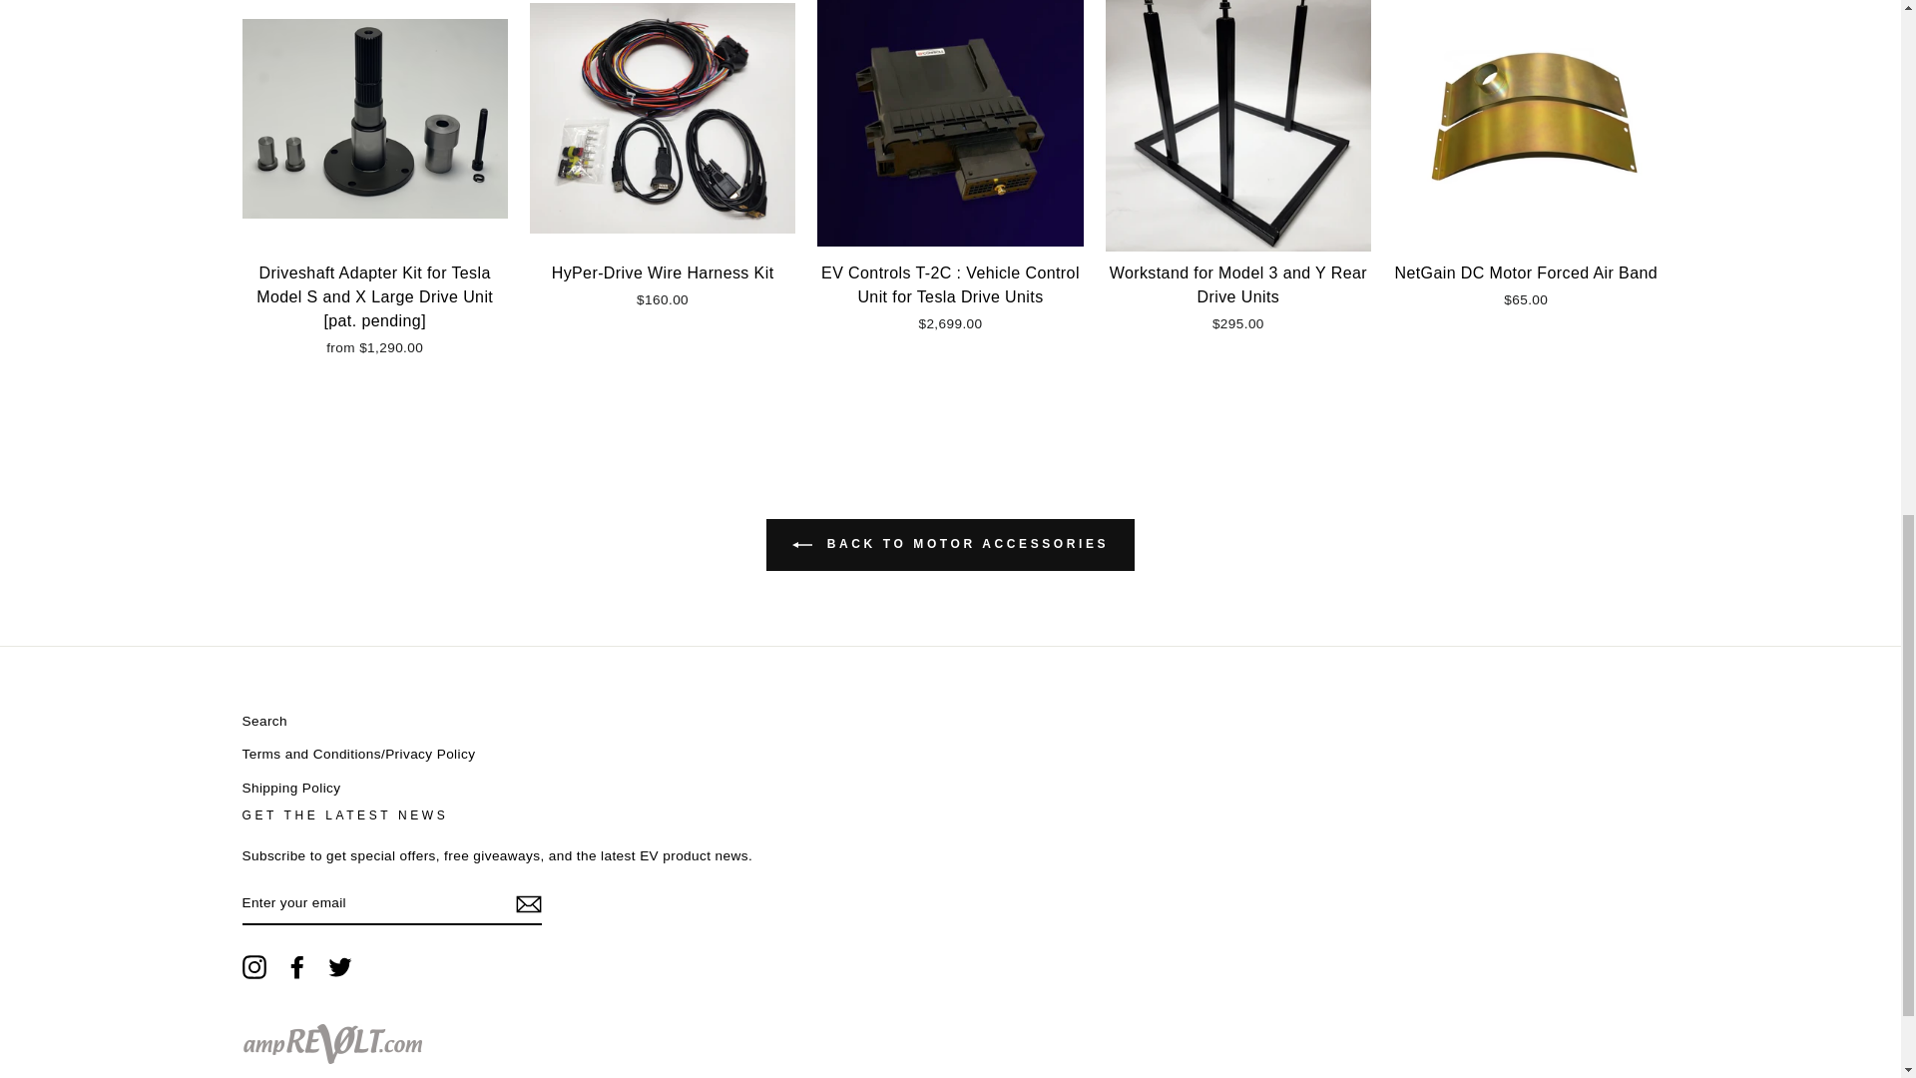 This screenshot has width=1916, height=1078. Describe the element at coordinates (339, 966) in the screenshot. I see `ampREVOLT on Twitter` at that location.